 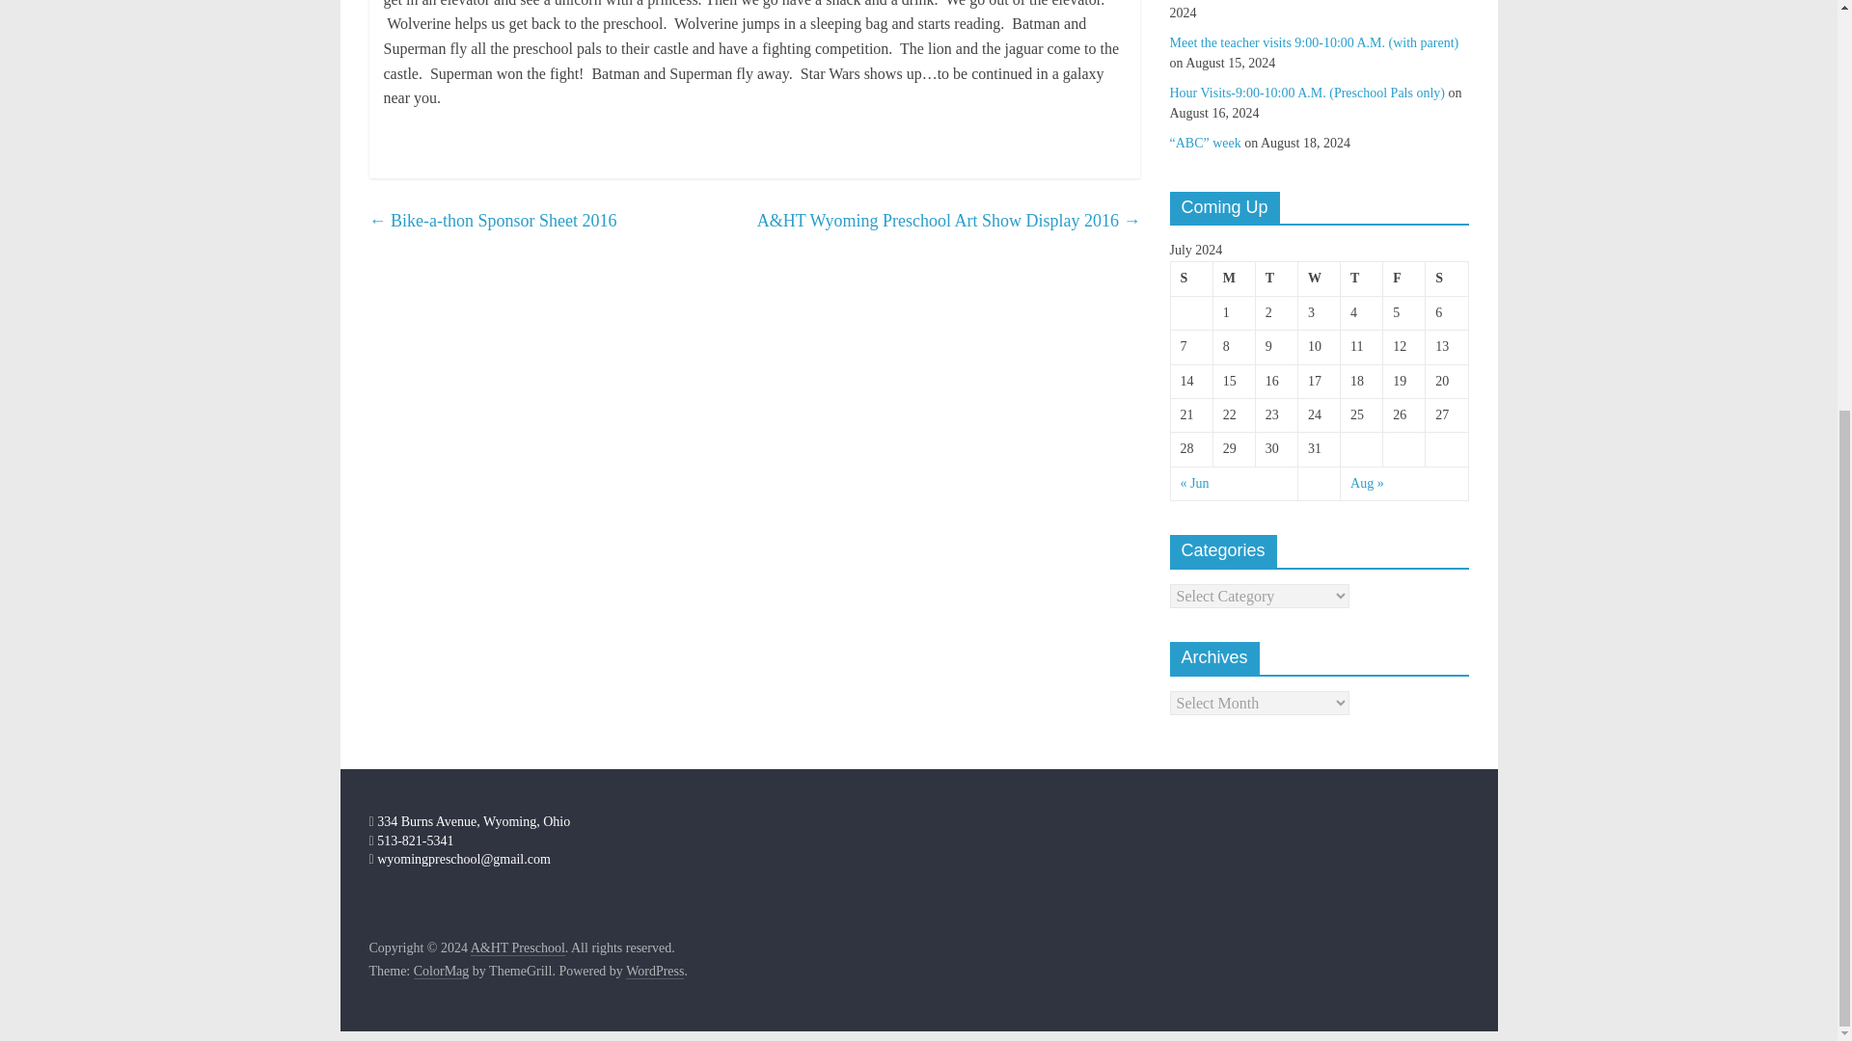 What do you see at coordinates (469, 821) in the screenshot?
I see `334 Burns Avenue, Wyoming, Ohio` at bounding box center [469, 821].